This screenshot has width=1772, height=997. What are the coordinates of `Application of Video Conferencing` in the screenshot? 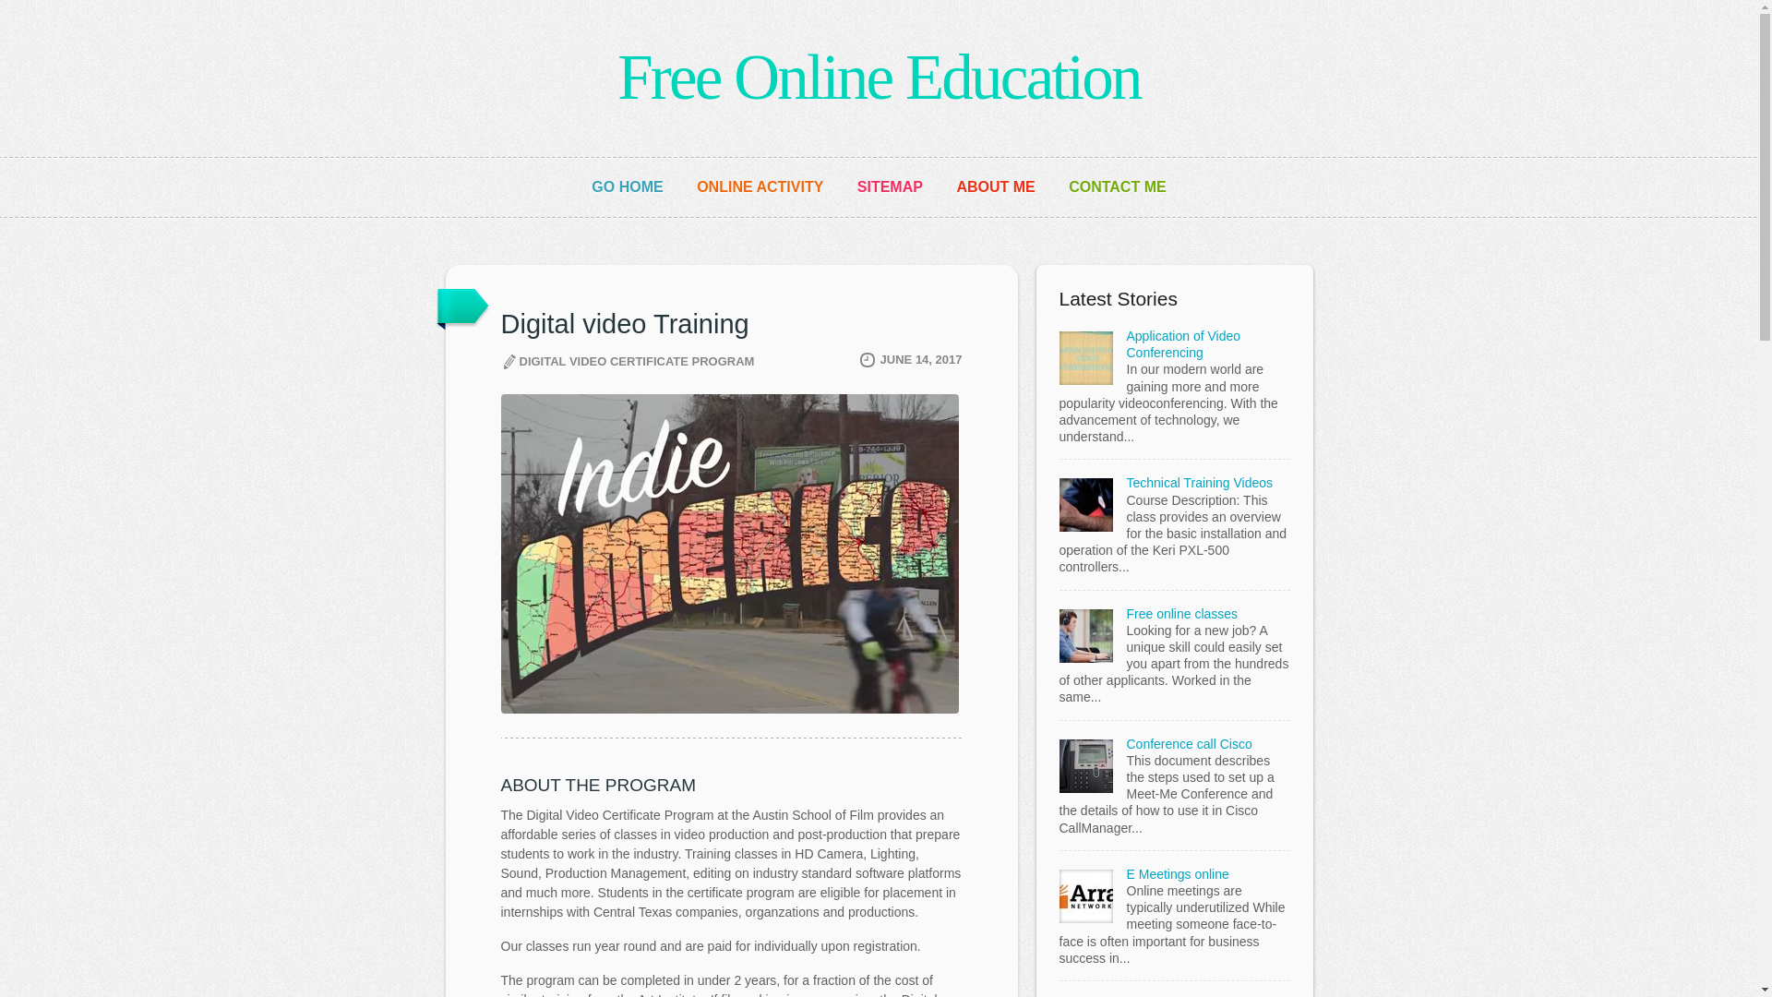 It's located at (1183, 343).